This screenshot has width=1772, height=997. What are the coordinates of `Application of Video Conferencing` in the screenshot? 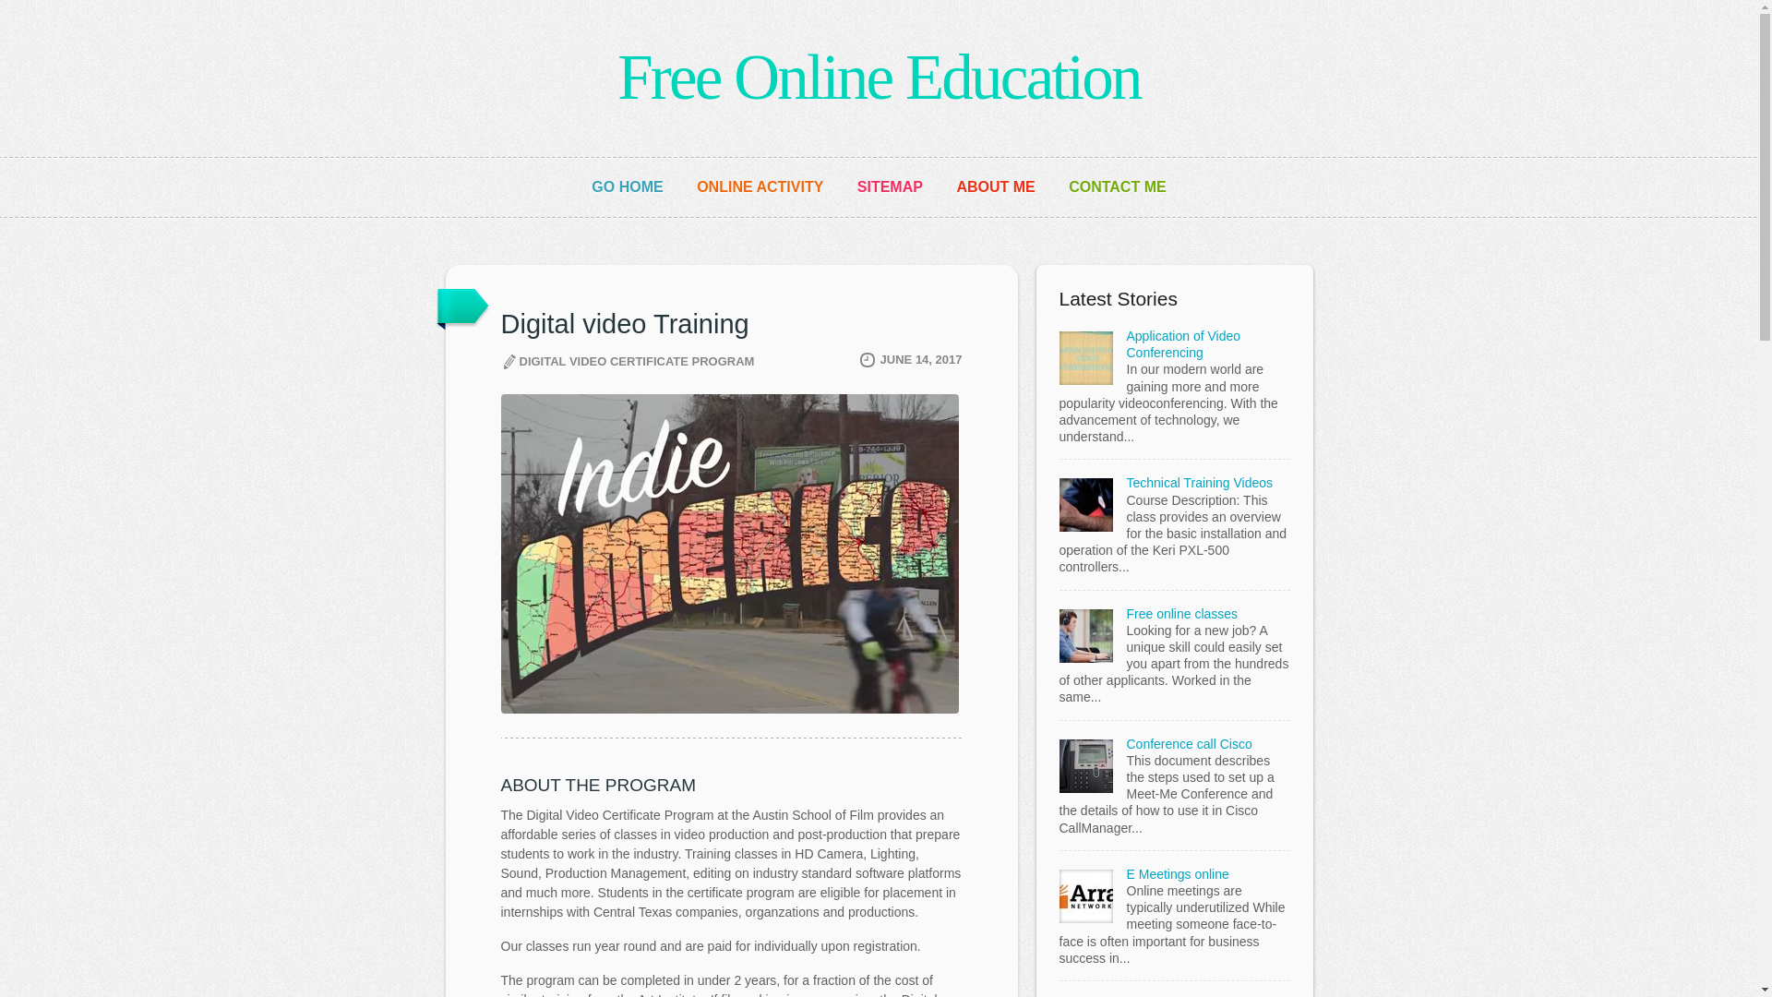 It's located at (1183, 343).